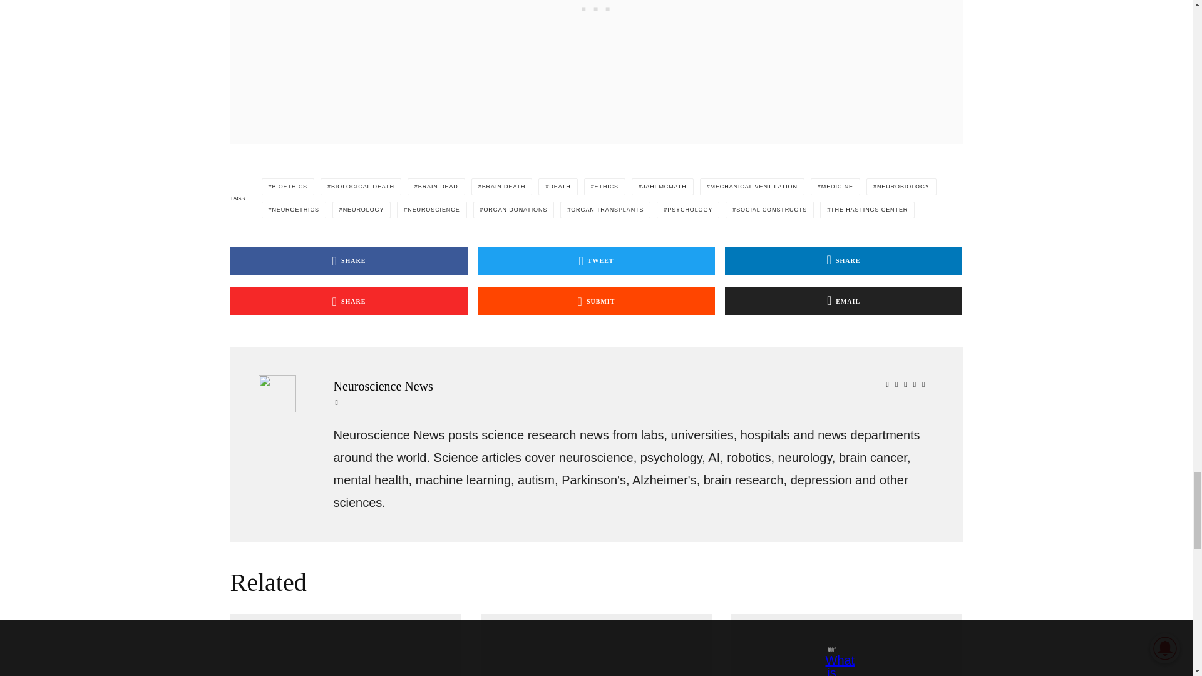 The height and width of the screenshot is (676, 1202). What do you see at coordinates (835, 187) in the screenshot?
I see `MEDICINE` at bounding box center [835, 187].